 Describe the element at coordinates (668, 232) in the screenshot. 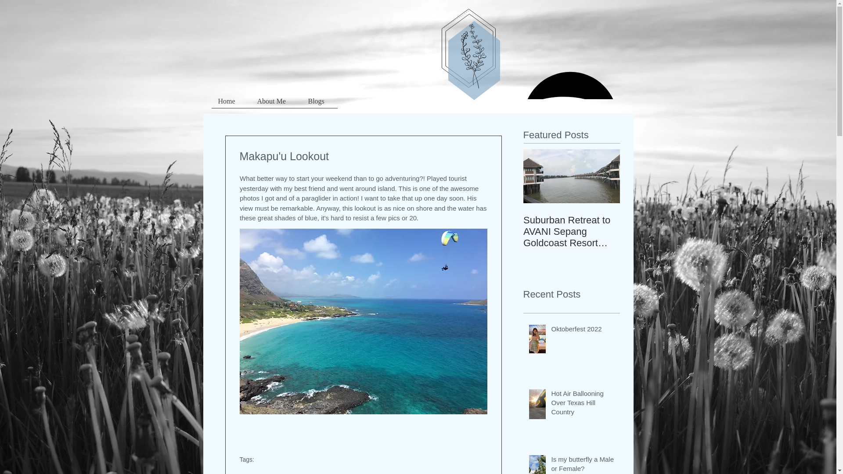

I see `Hobbiton Tour from Auckland, New Zealand` at that location.